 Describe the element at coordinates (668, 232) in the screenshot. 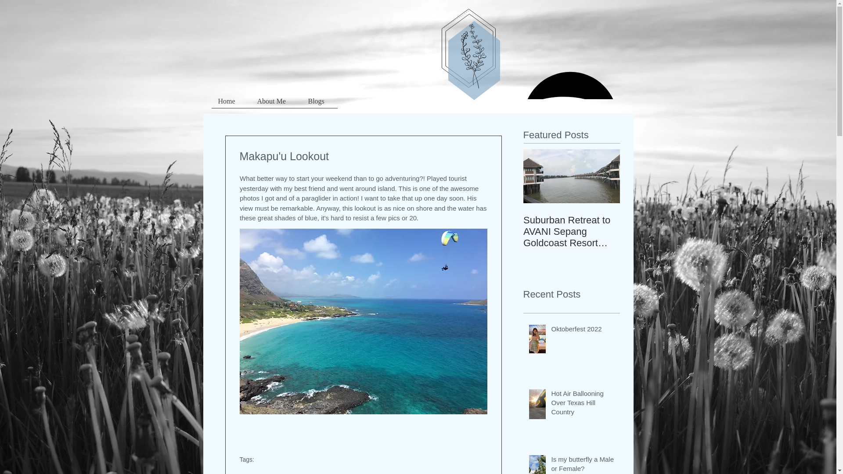

I see `Hobbiton Tour from Auckland, New Zealand` at that location.